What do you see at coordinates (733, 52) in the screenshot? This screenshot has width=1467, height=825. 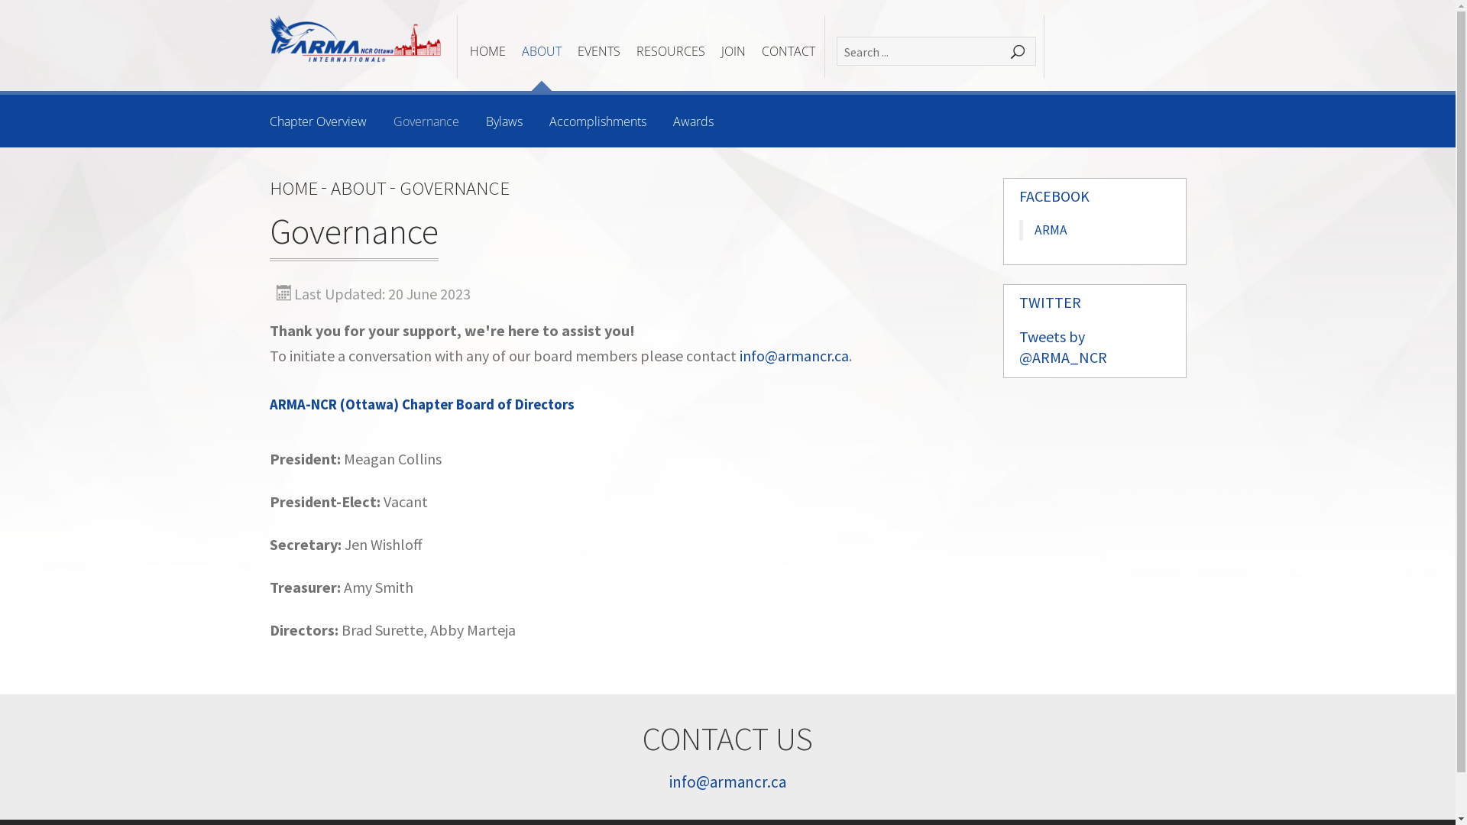 I see `JOIN` at bounding box center [733, 52].